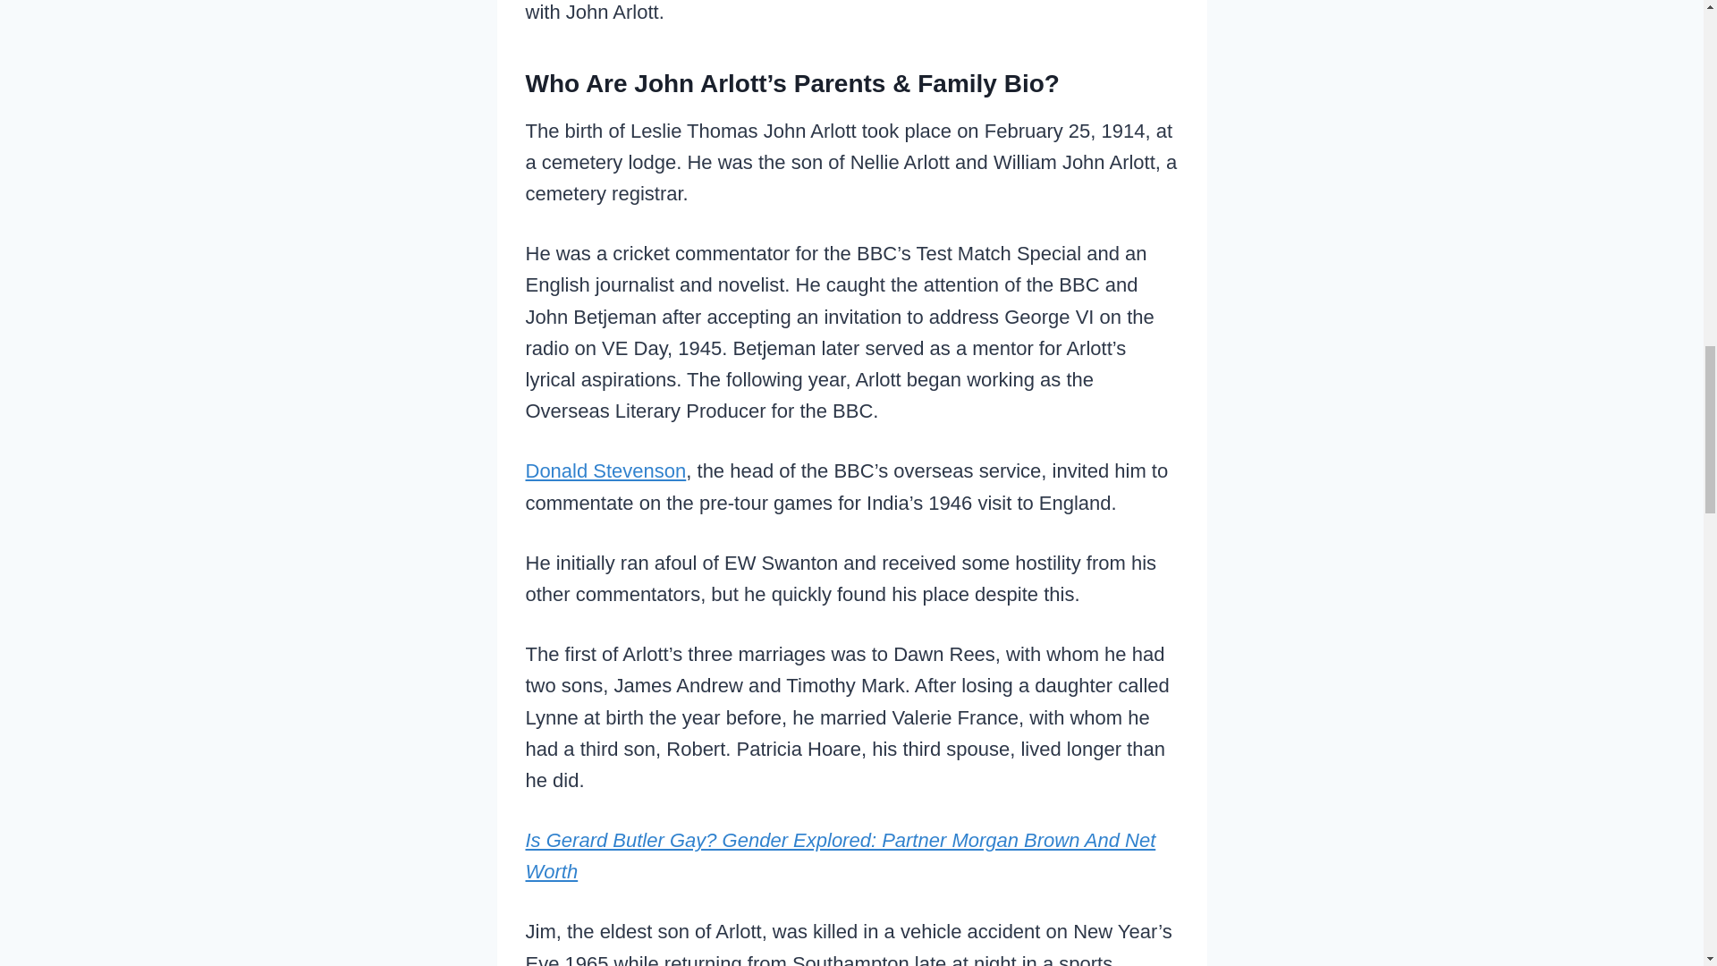  I want to click on Donald Stevenson, so click(606, 470).